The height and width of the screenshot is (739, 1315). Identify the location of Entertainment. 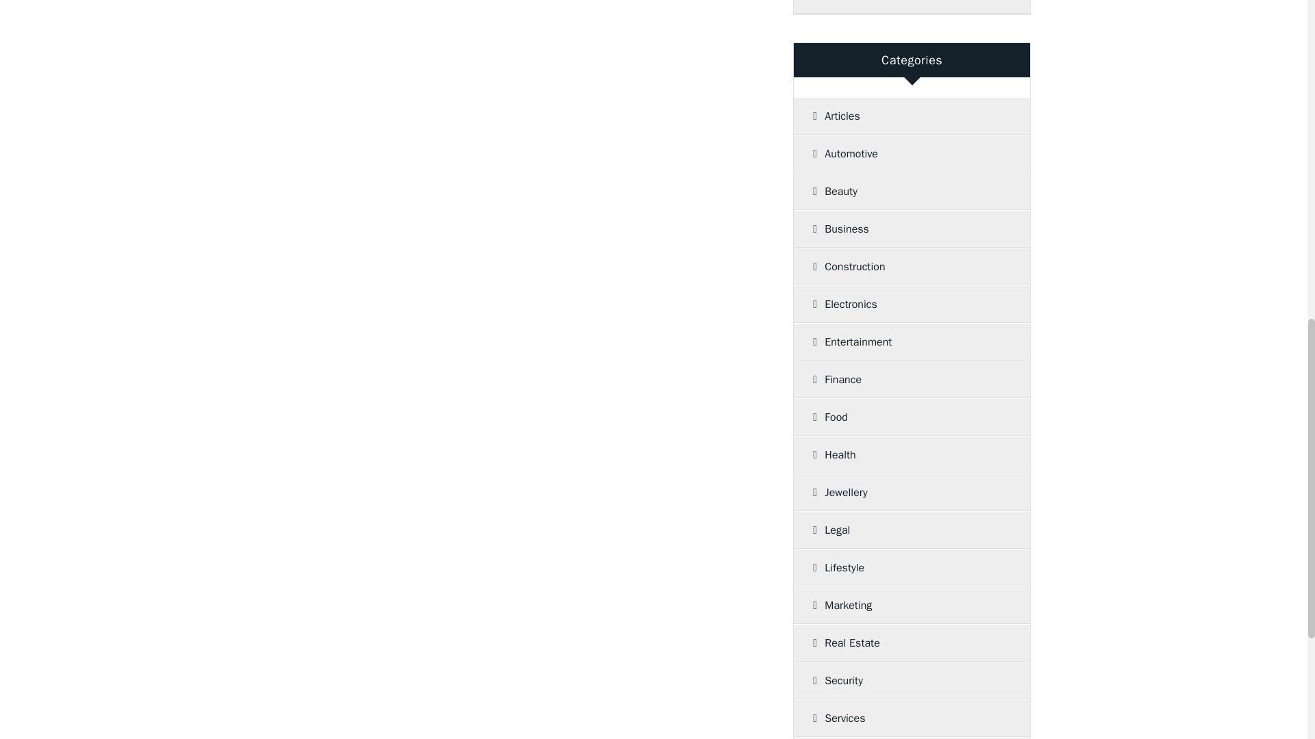
(907, 342).